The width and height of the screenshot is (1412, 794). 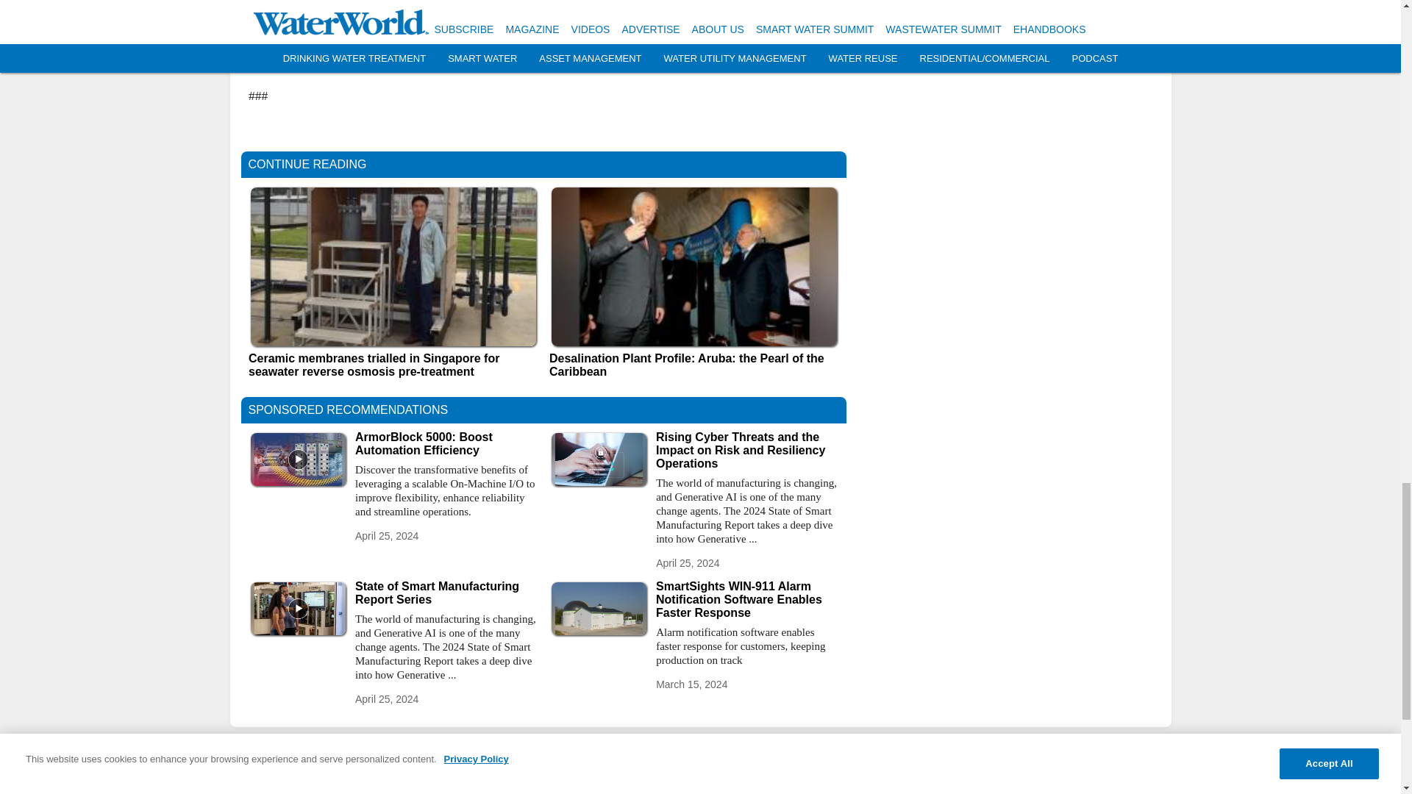 I want to click on ArmorBlock 5000: Boost Automation Efficiency, so click(x=446, y=444).